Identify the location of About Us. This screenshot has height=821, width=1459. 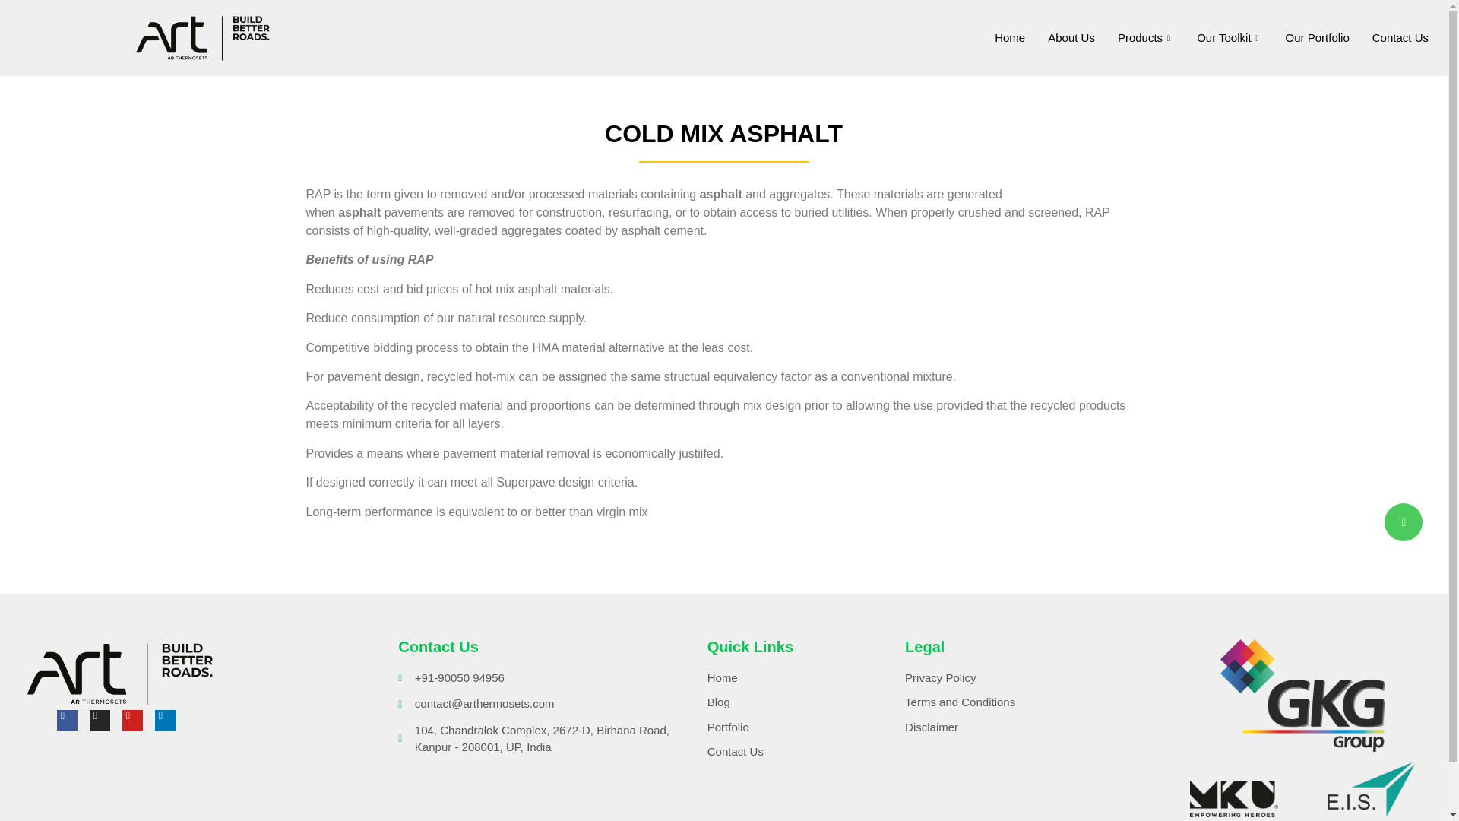
(1071, 37).